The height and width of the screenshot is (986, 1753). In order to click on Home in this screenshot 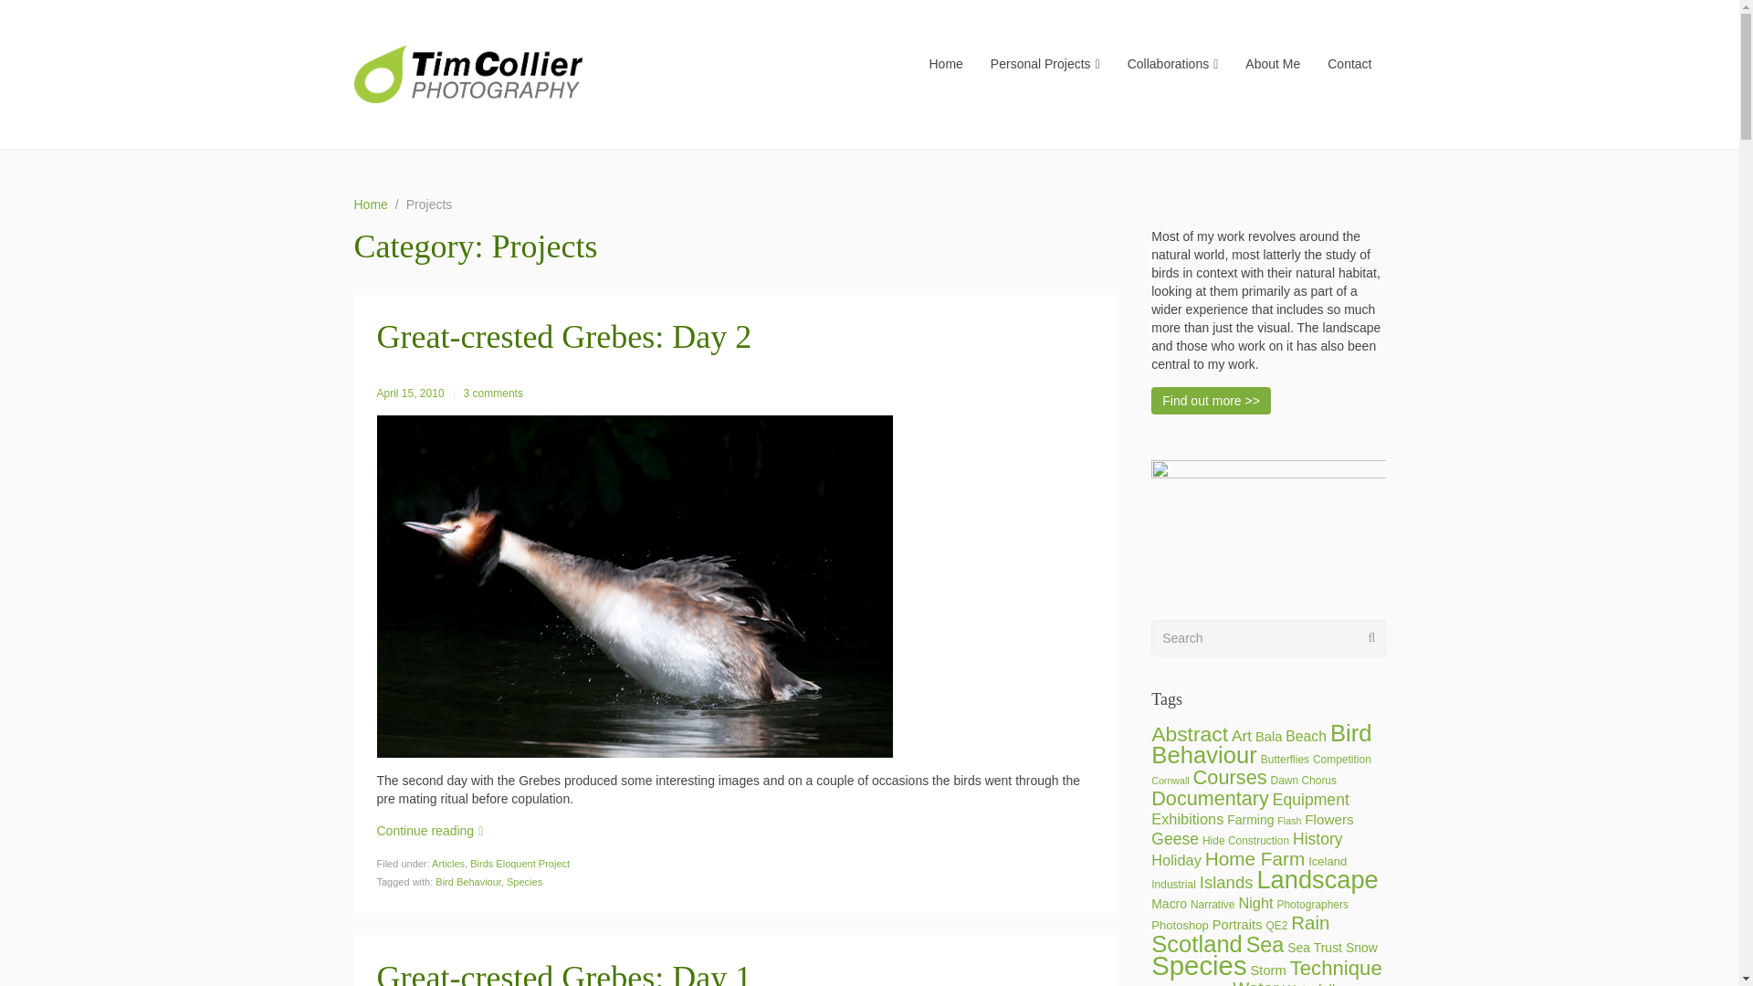, I will do `click(371, 205)`.